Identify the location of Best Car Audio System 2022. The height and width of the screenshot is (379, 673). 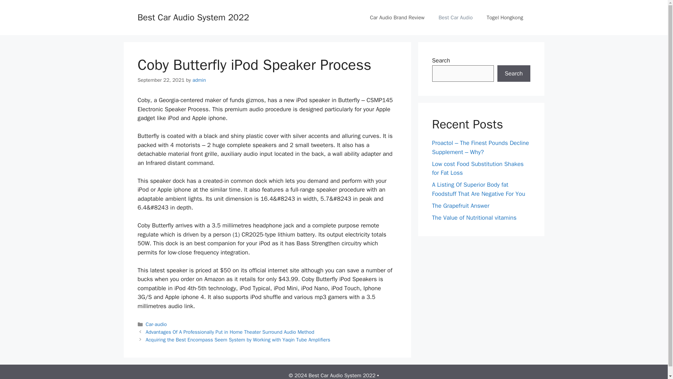
(193, 17).